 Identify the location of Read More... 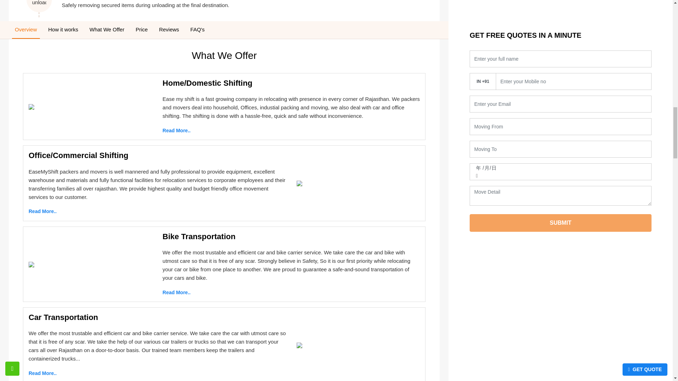
(177, 292).